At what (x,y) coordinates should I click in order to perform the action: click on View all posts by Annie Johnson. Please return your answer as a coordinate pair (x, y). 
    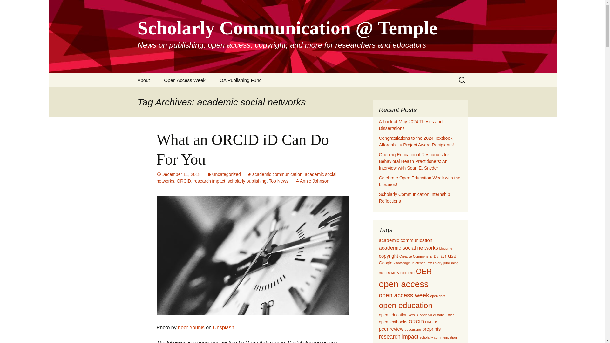
    Looking at the image, I should click on (312, 181).